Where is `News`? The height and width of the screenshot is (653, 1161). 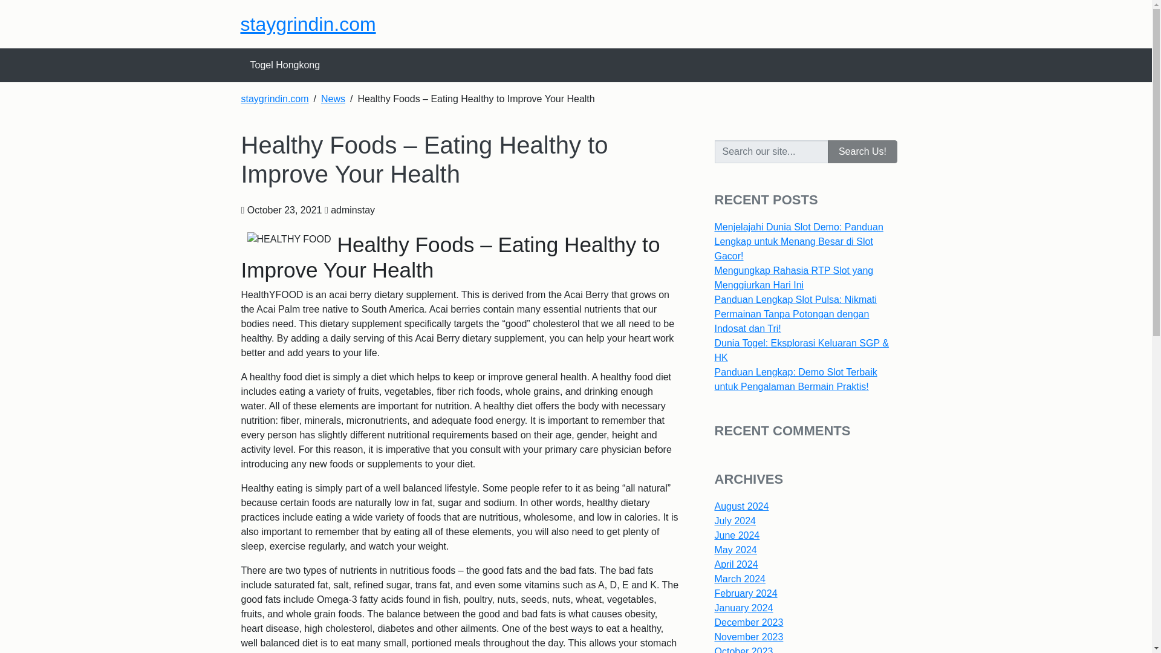 News is located at coordinates (333, 99).